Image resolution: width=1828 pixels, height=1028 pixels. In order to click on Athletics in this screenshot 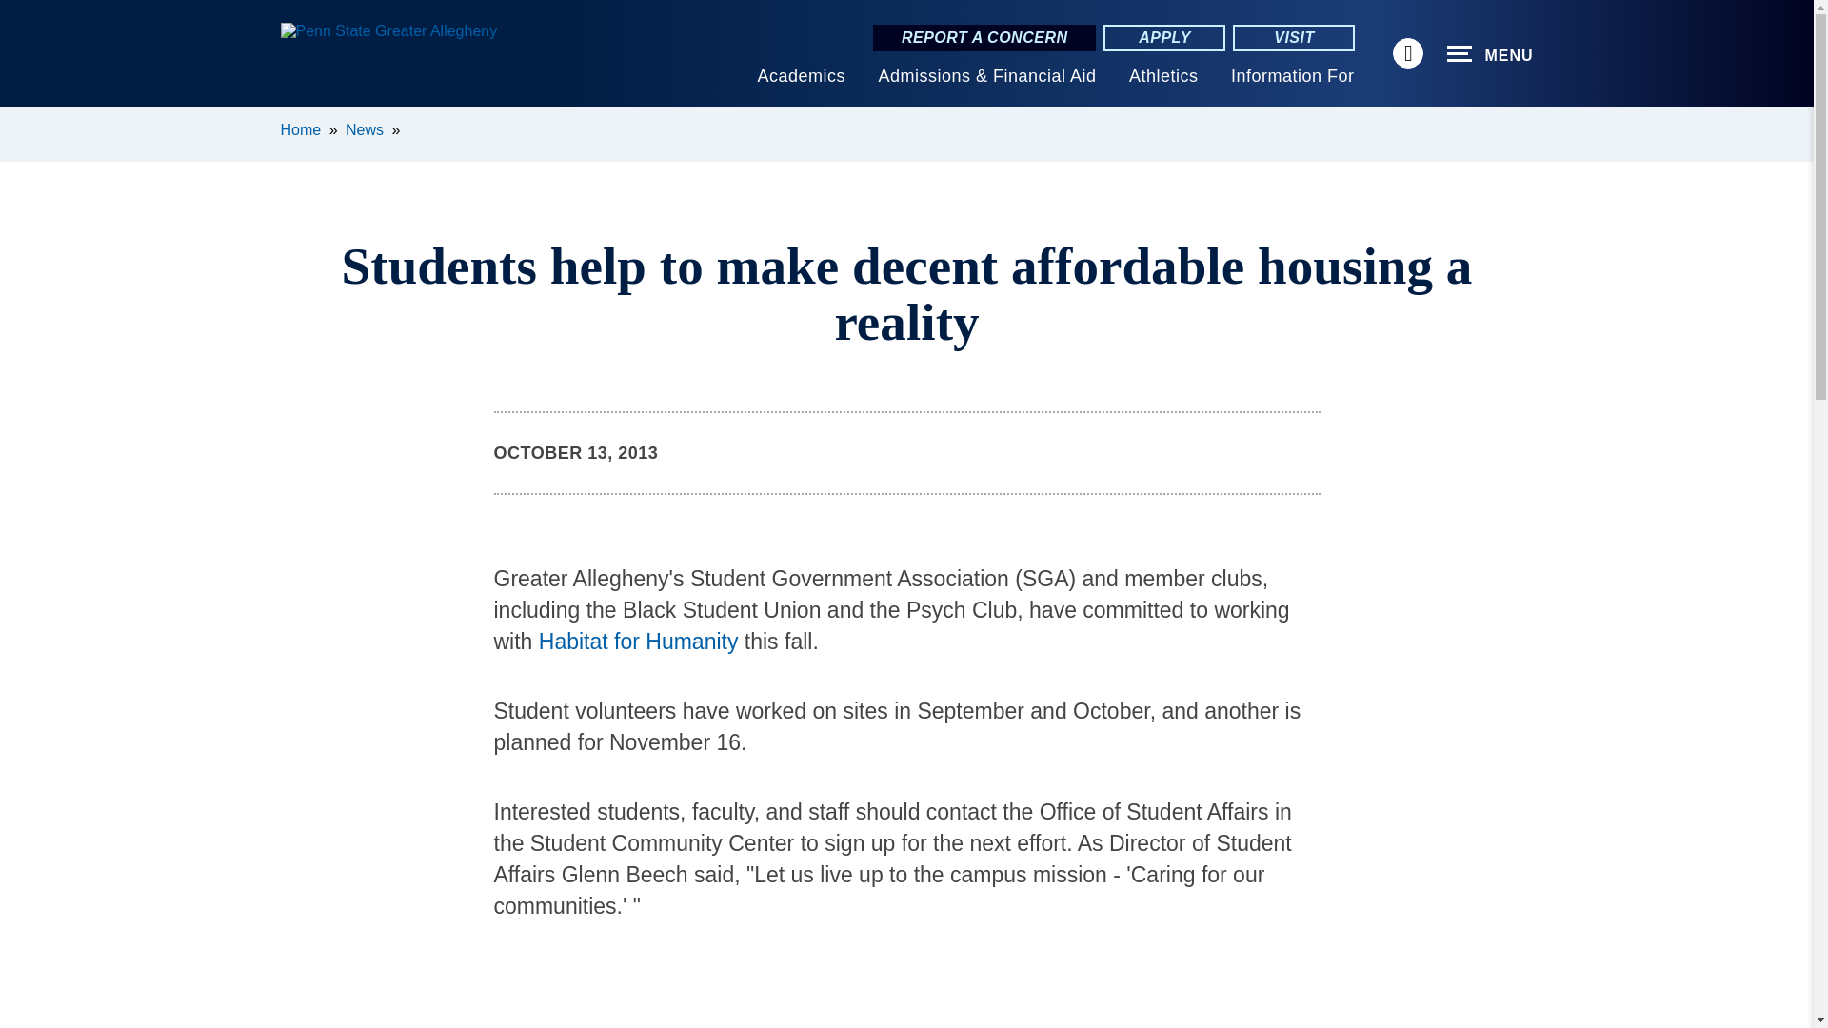, I will do `click(1163, 76)`.